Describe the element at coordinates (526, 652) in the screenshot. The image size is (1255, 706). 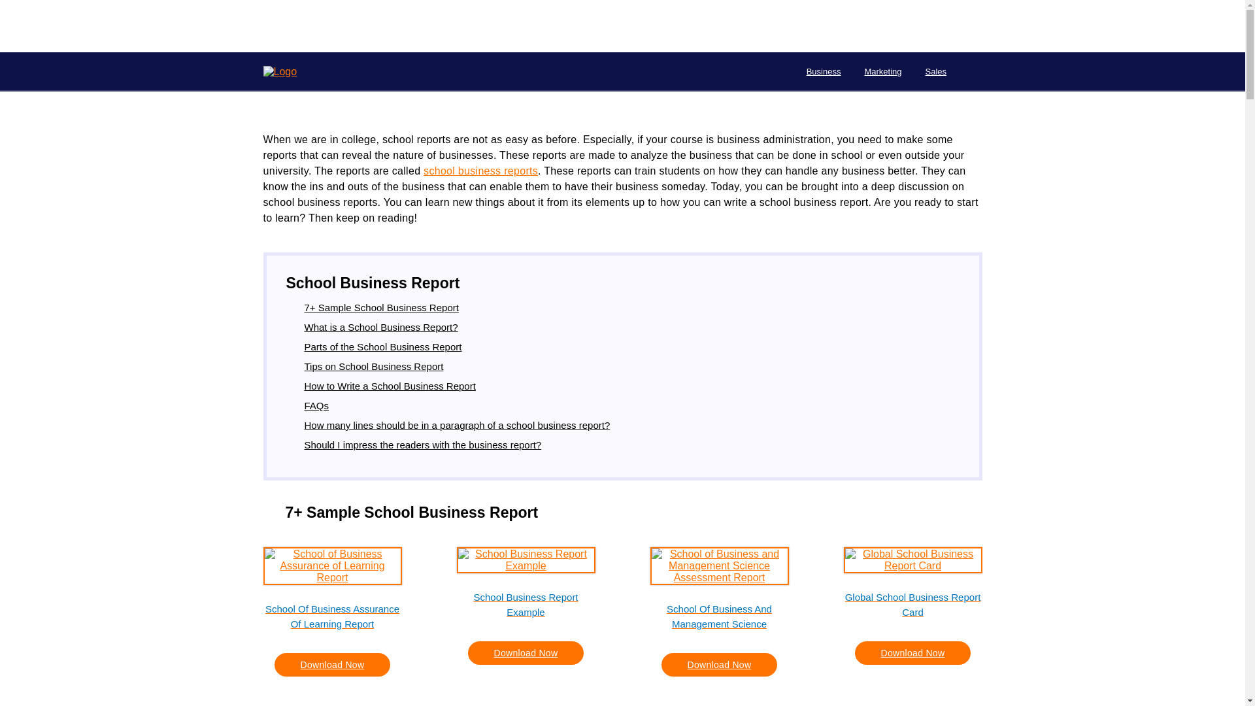
I see `Download Now` at that location.